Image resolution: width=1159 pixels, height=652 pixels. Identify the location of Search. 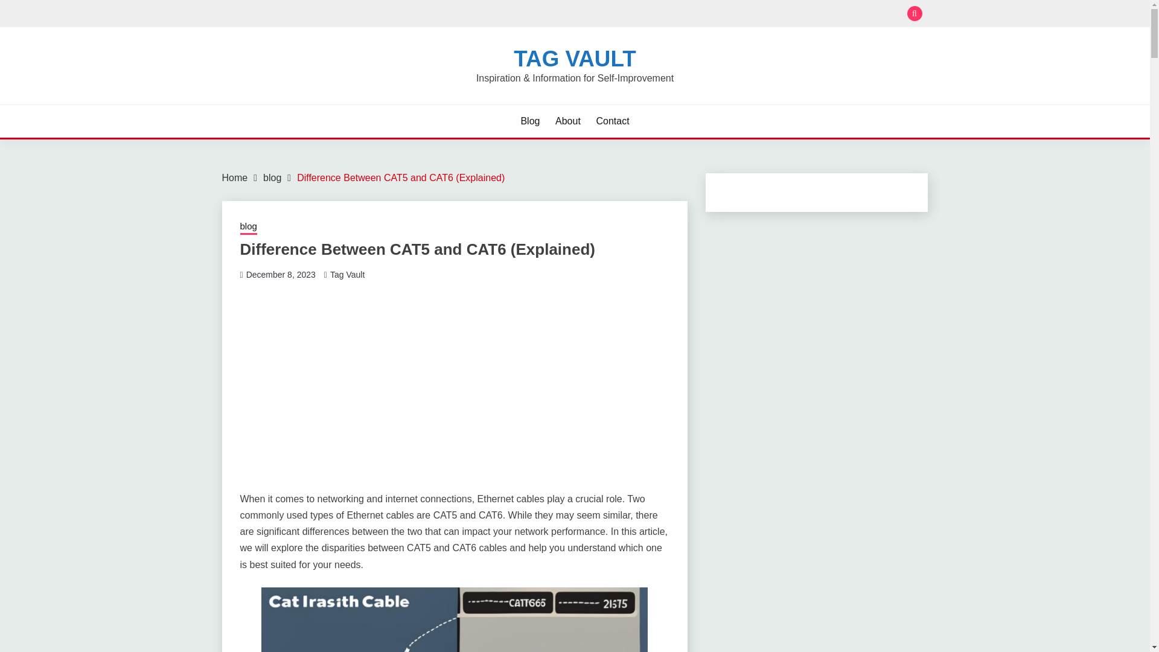
(663, 14).